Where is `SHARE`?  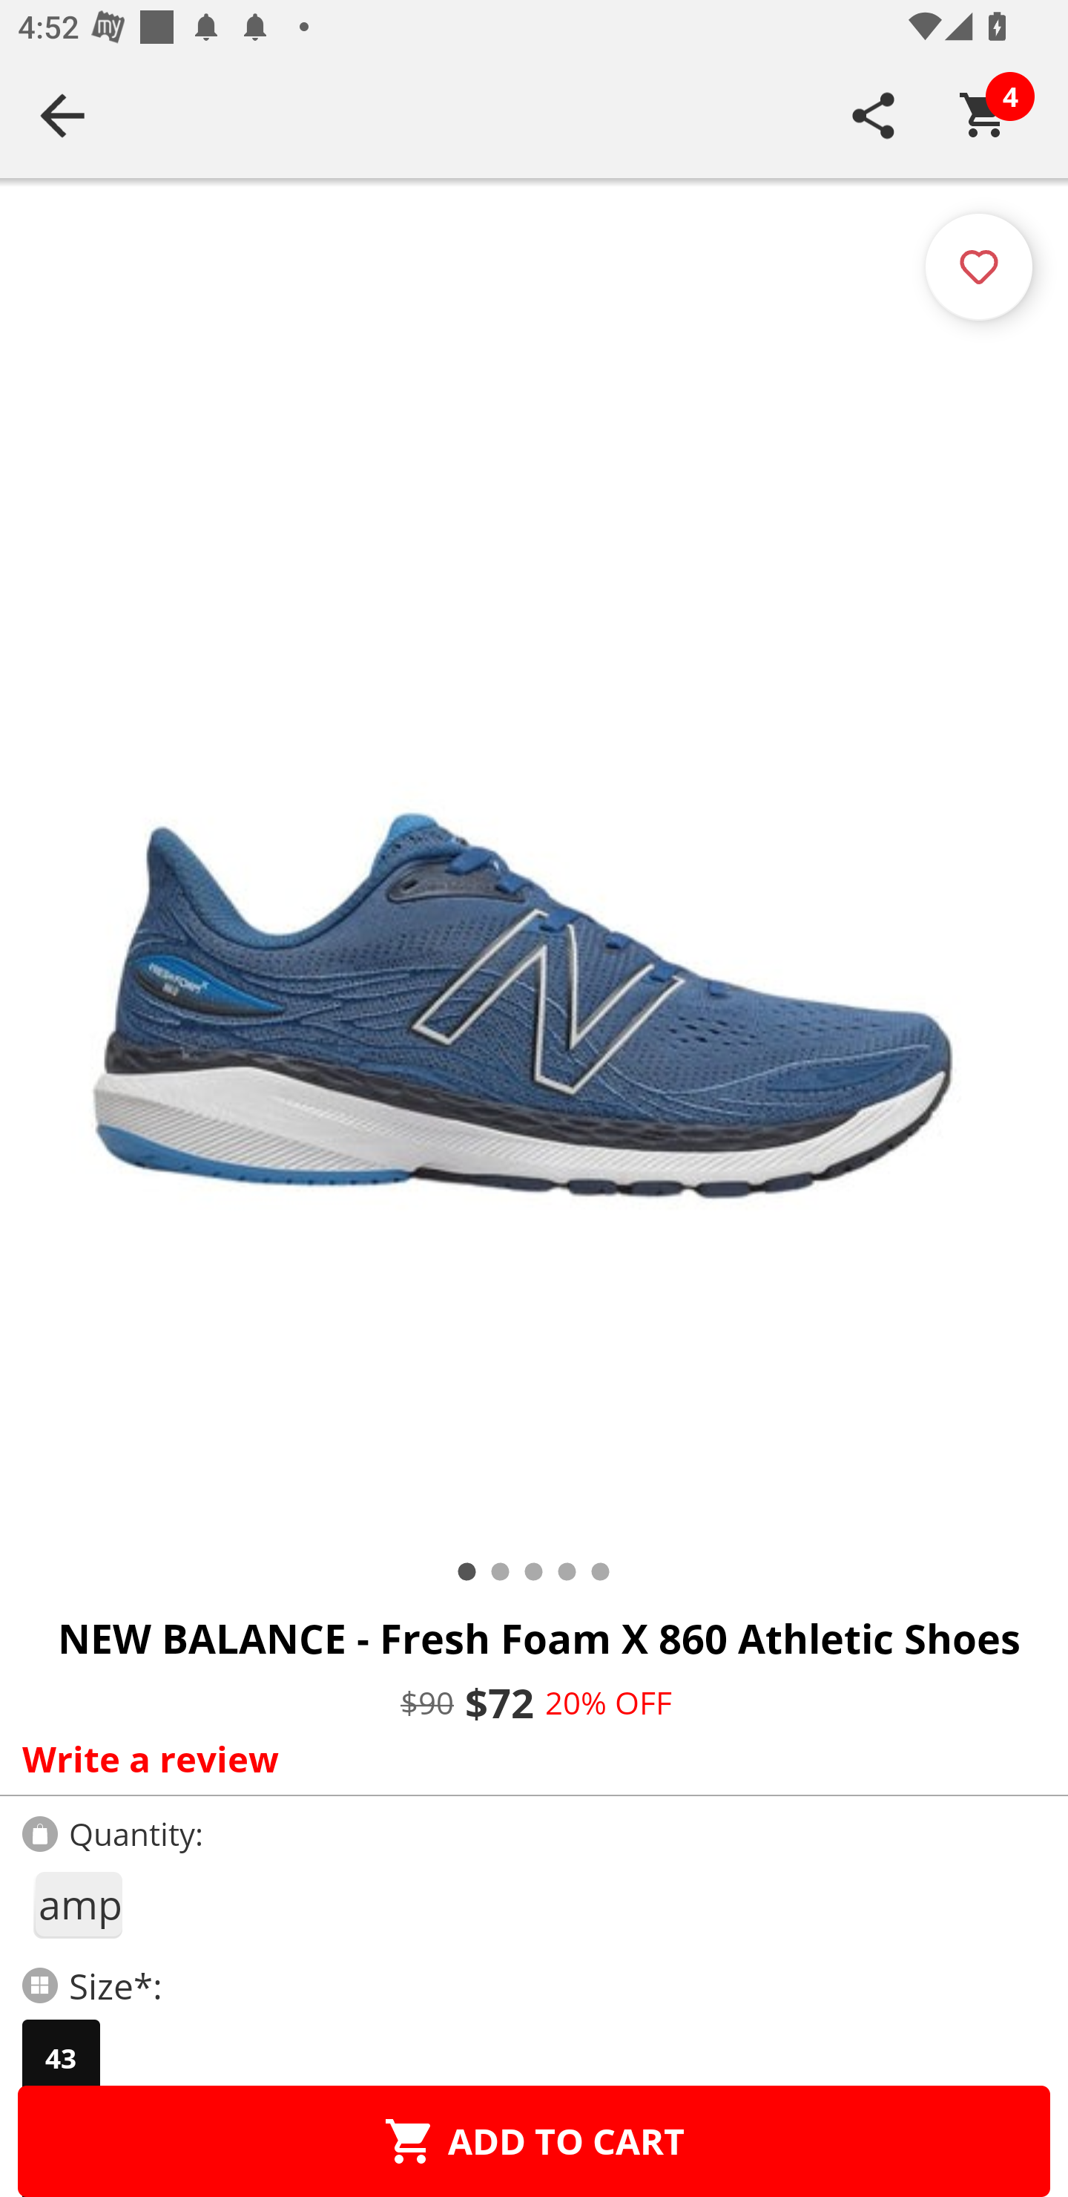 SHARE is located at coordinates (874, 115).